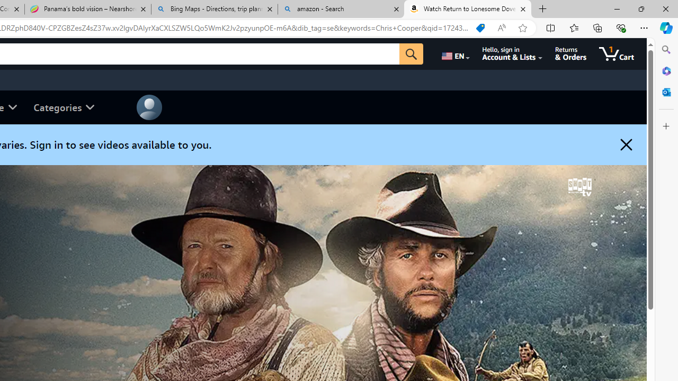 The image size is (678, 381). I want to click on Shopping in Microsoft Edge, so click(480, 28).